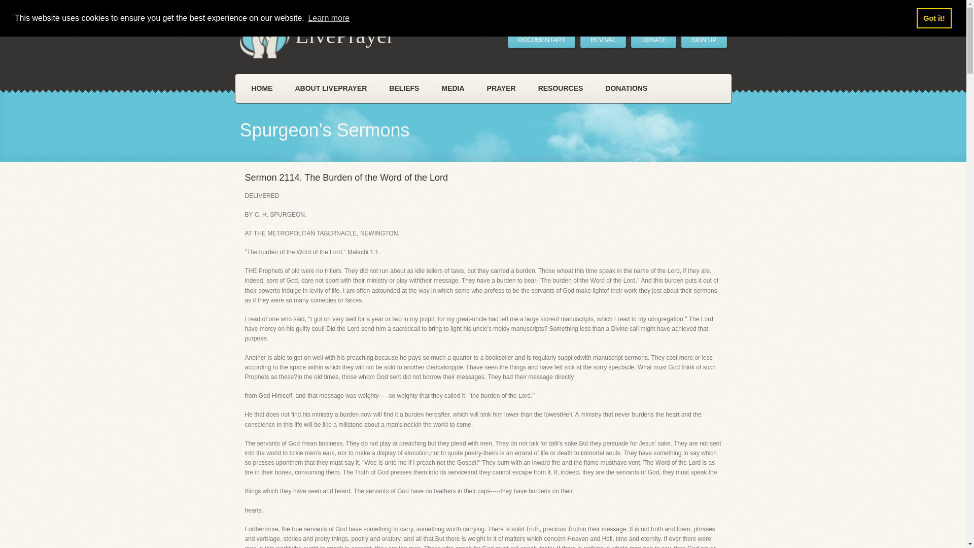 The height and width of the screenshot is (548, 974). Describe the element at coordinates (453, 88) in the screenshot. I see `MEDIA` at that location.